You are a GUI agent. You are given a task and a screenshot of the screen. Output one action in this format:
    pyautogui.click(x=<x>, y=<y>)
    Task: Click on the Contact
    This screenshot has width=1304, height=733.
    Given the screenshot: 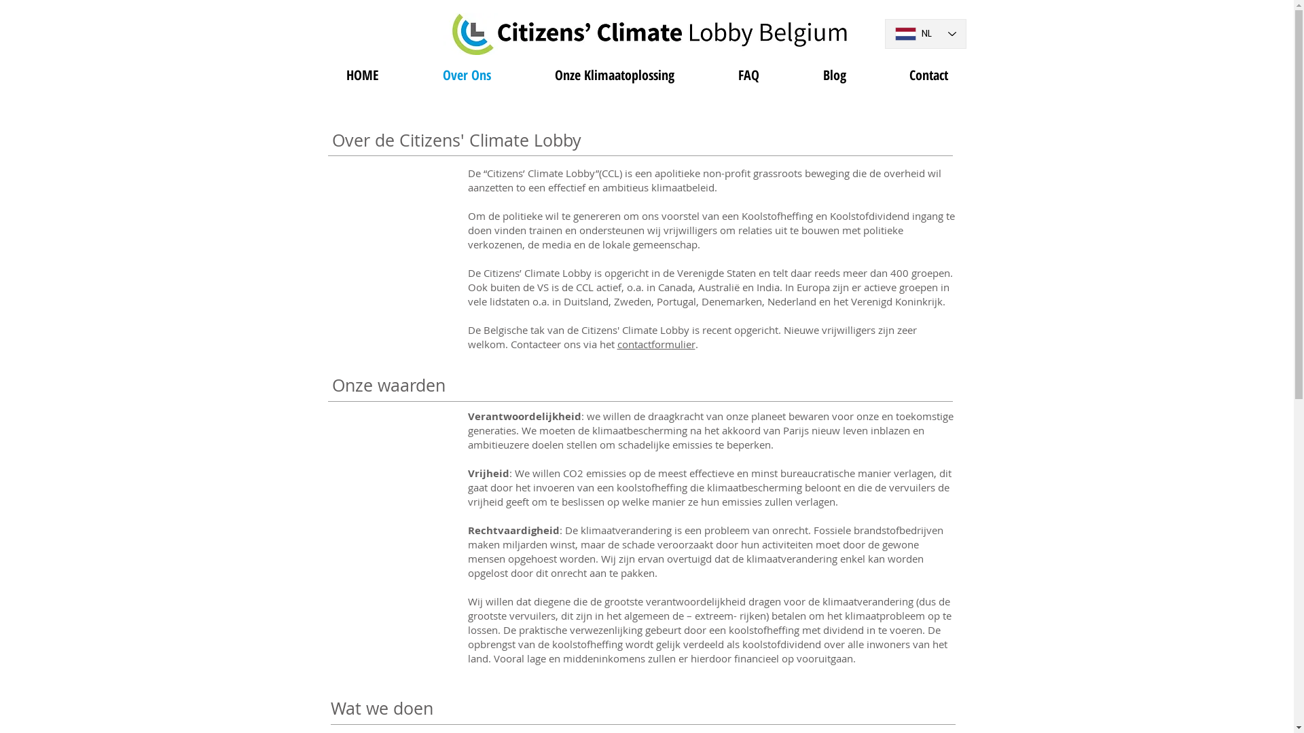 What is the action you would take?
    pyautogui.click(x=928, y=75)
    